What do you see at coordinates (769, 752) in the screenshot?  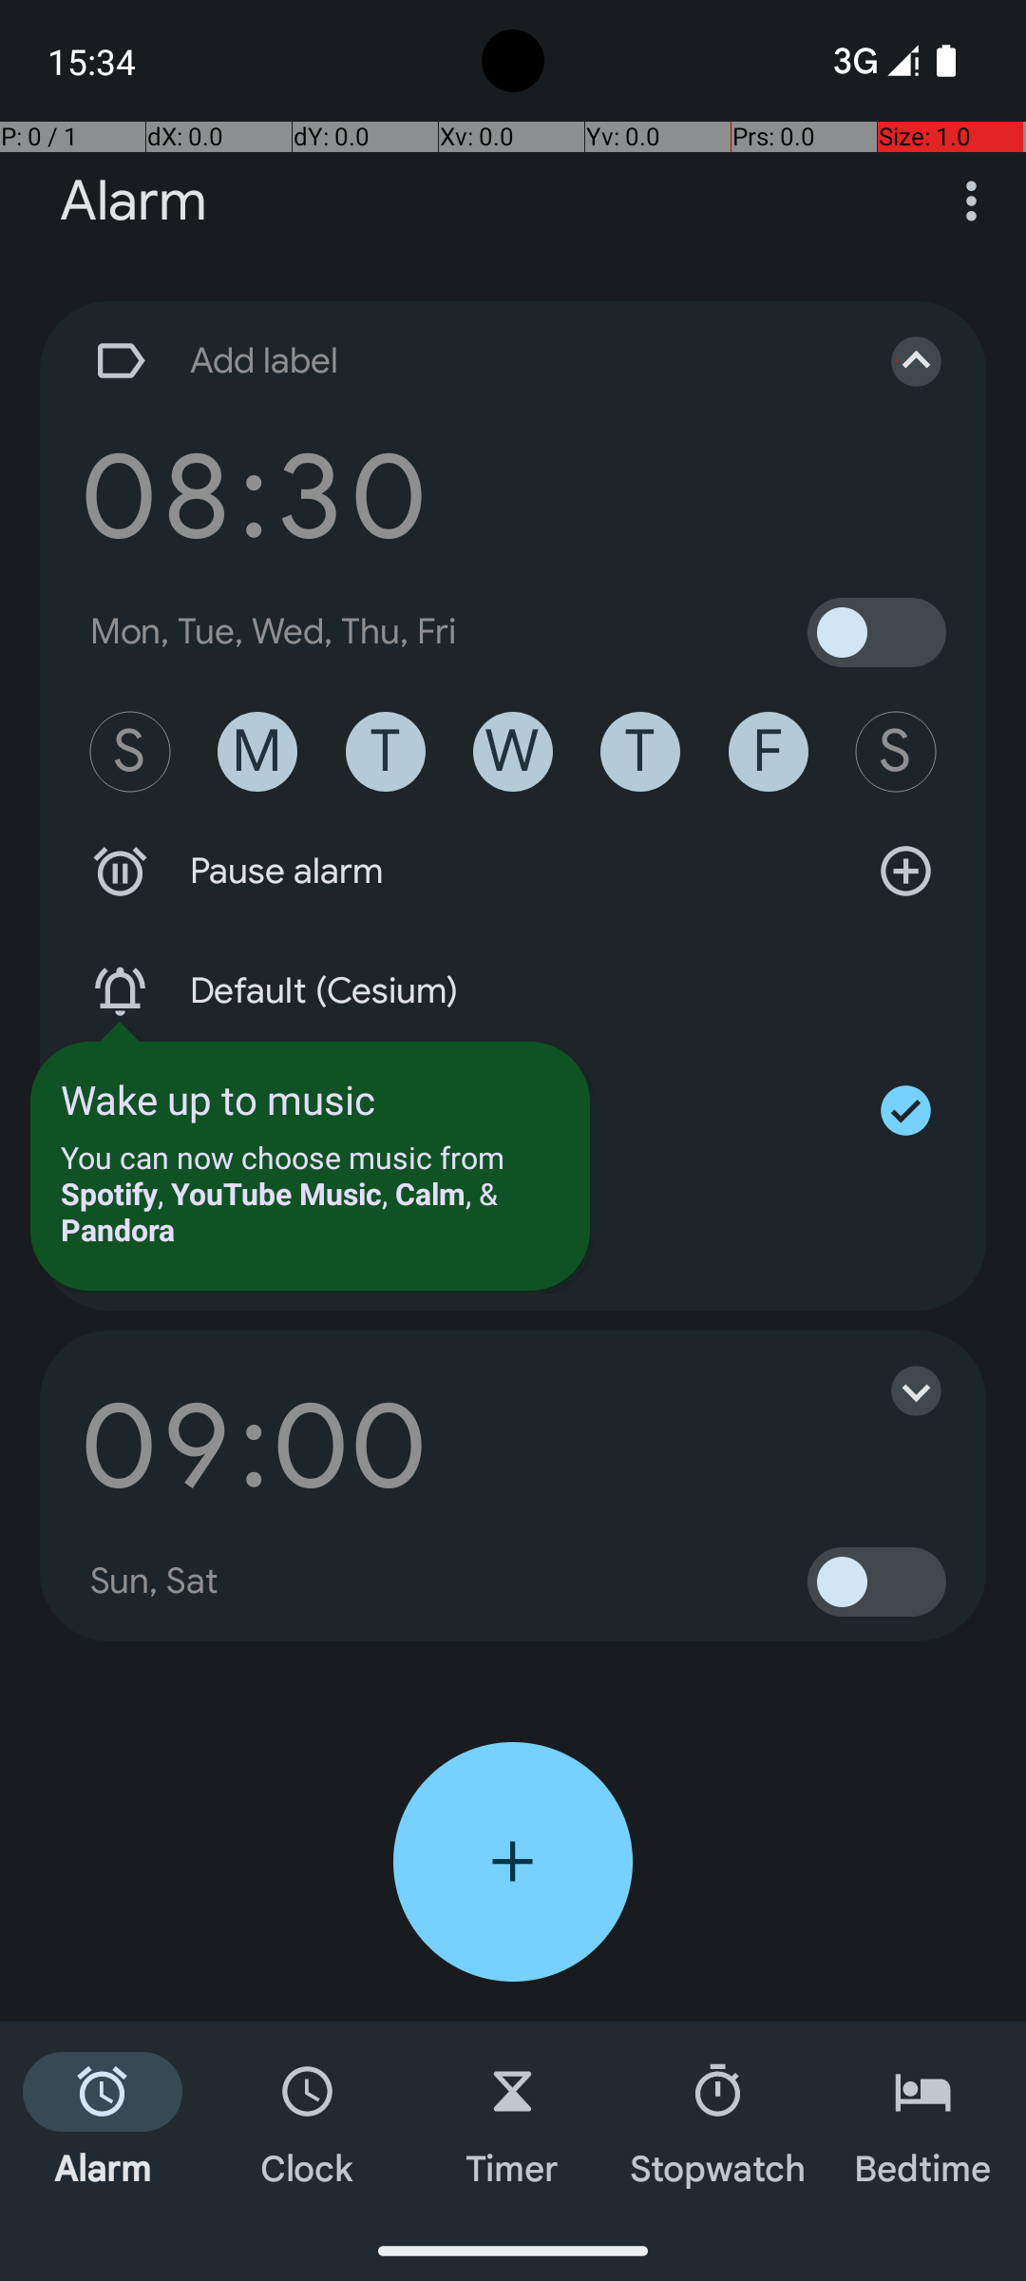 I see `F` at bounding box center [769, 752].